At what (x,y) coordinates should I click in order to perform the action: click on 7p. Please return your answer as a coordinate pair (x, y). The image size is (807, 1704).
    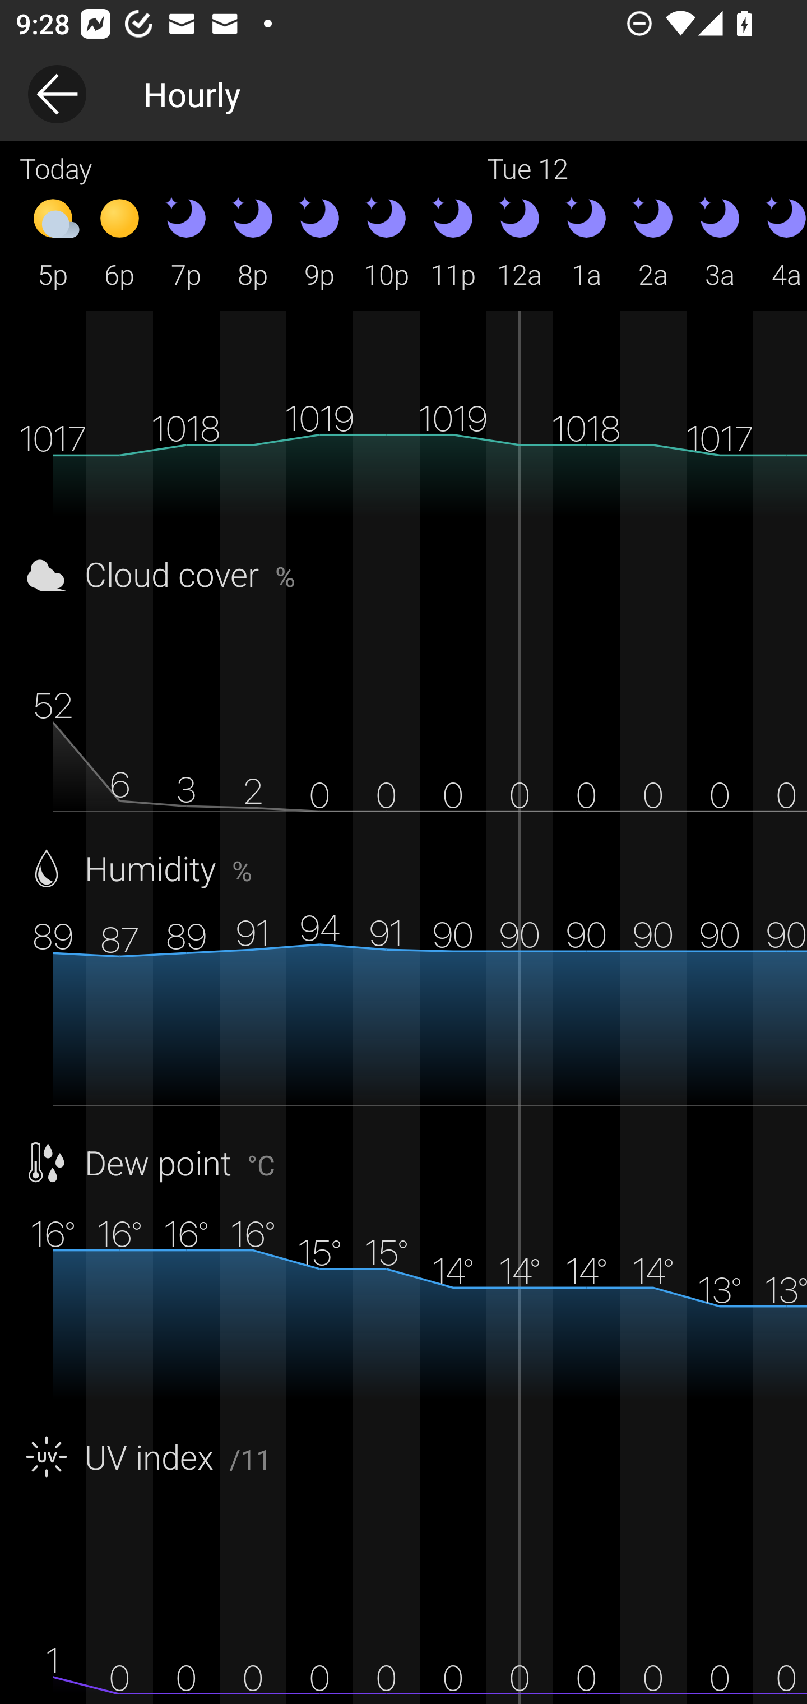
    Looking at the image, I should click on (186, 242).